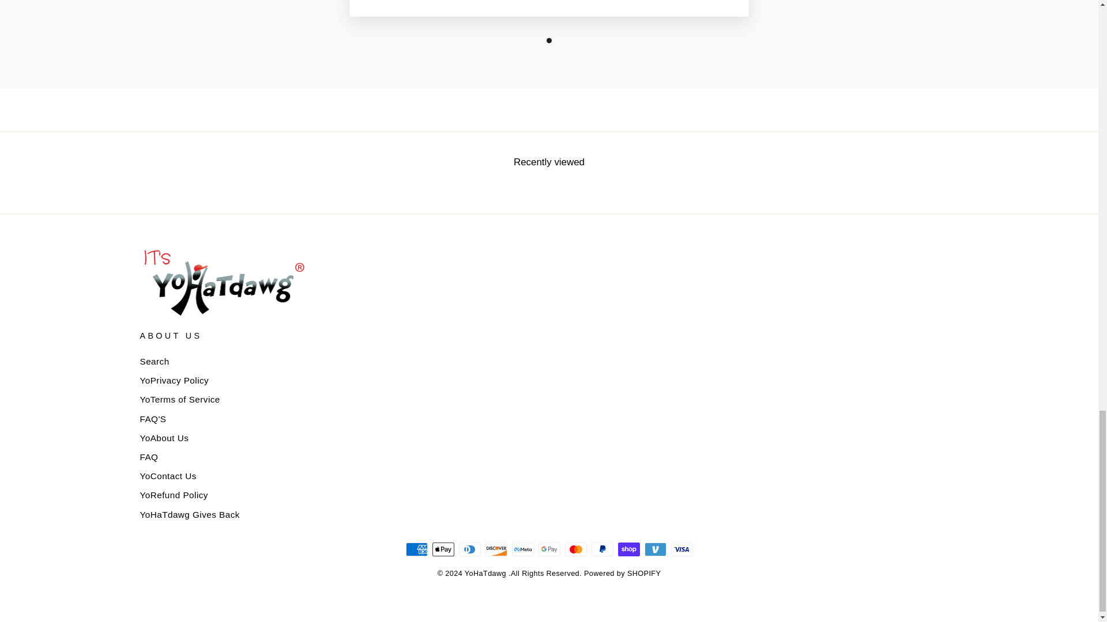 This screenshot has height=622, width=1107. What do you see at coordinates (496, 549) in the screenshot?
I see `Discover` at bounding box center [496, 549].